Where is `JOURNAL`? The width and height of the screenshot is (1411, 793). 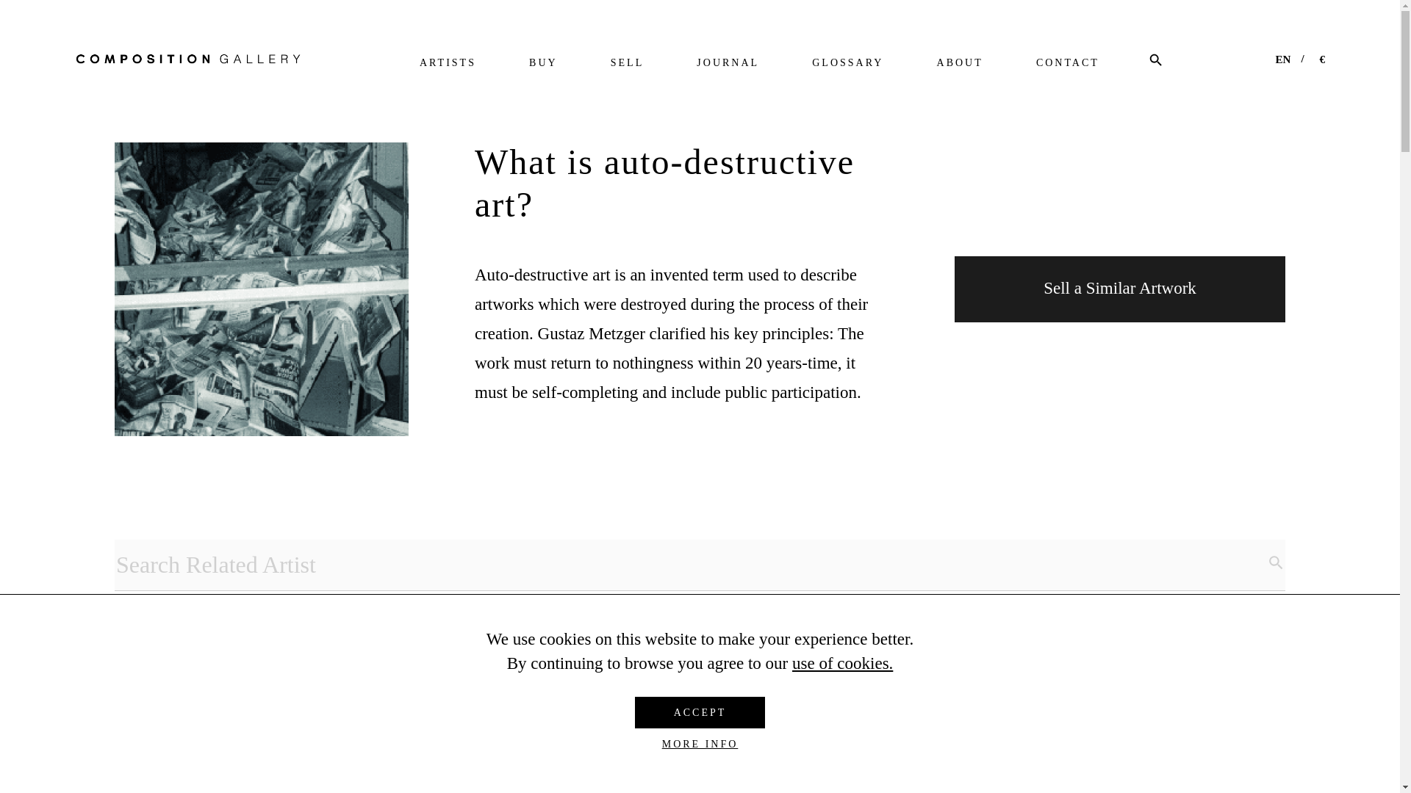 JOURNAL is located at coordinates (728, 60).